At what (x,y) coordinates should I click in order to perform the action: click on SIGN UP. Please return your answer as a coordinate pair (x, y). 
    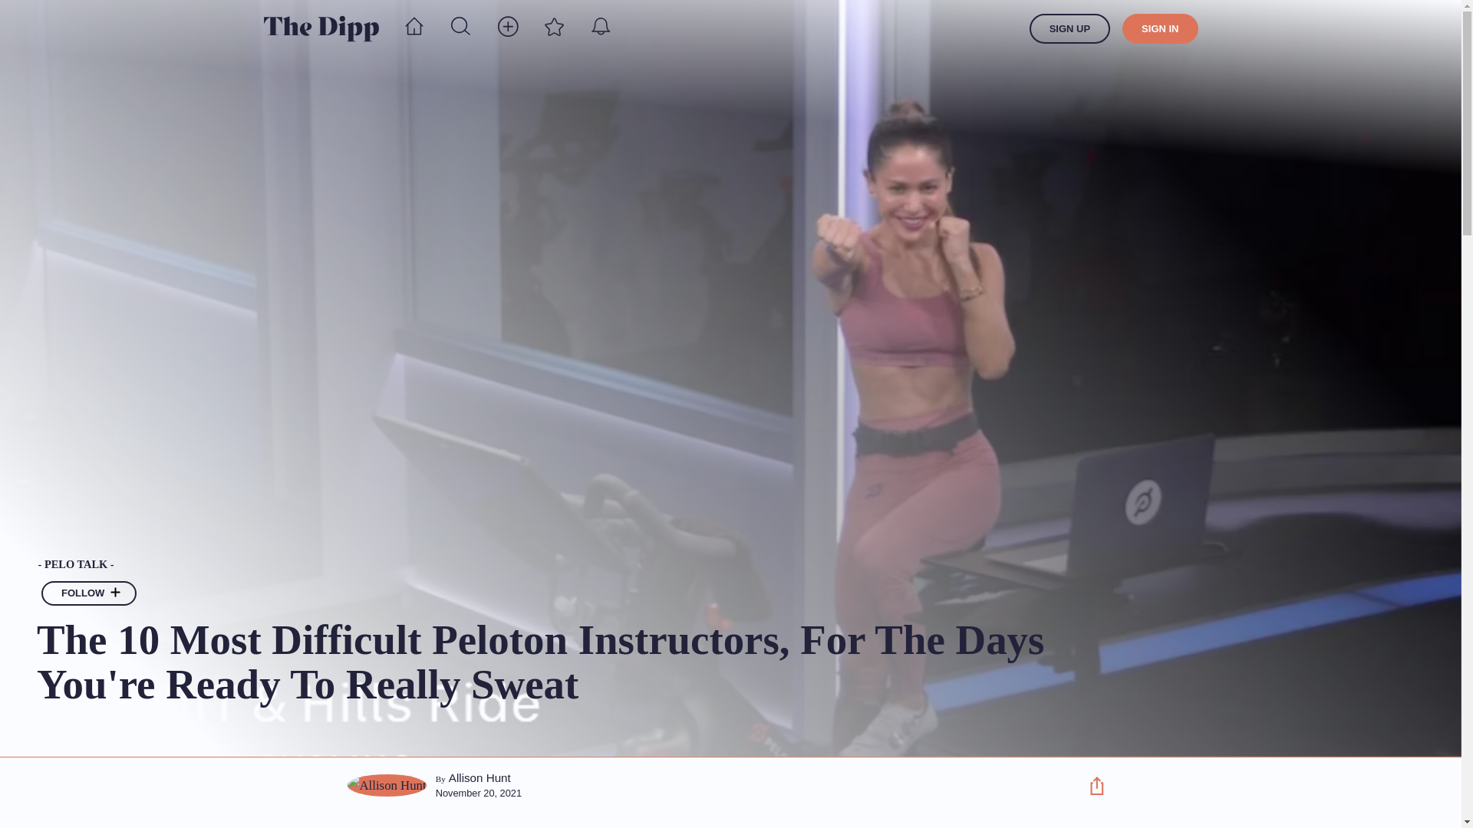
    Looking at the image, I should click on (1069, 29).